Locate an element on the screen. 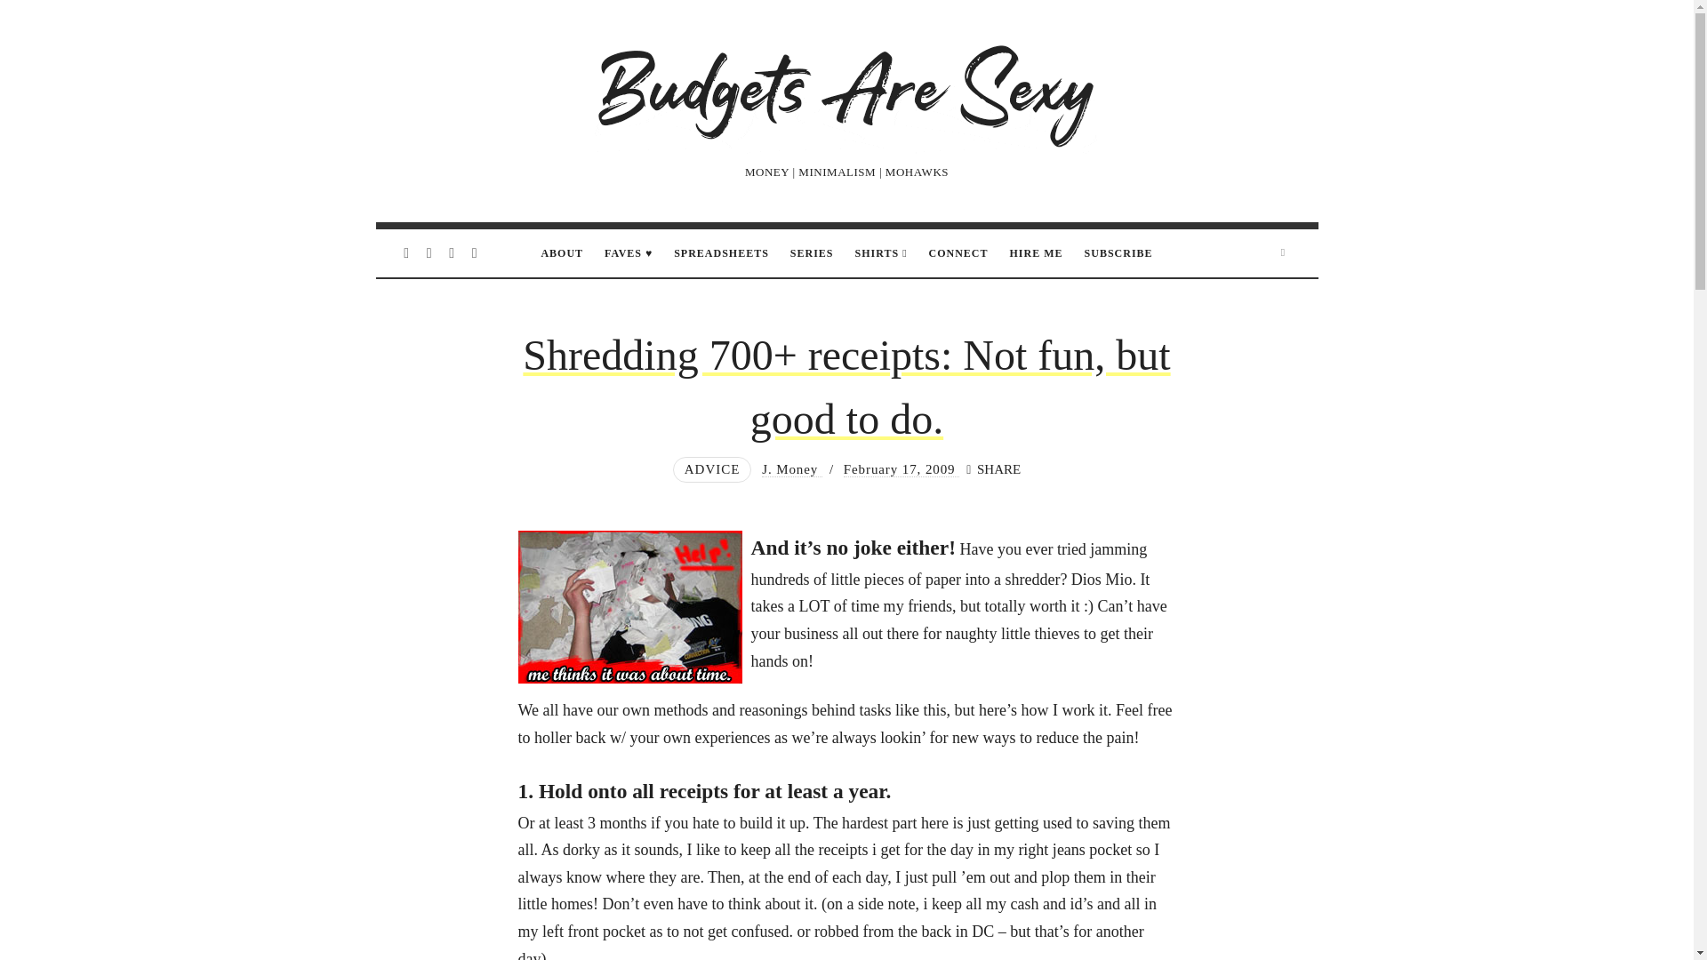 This screenshot has width=1707, height=960. SERIES is located at coordinates (812, 253).